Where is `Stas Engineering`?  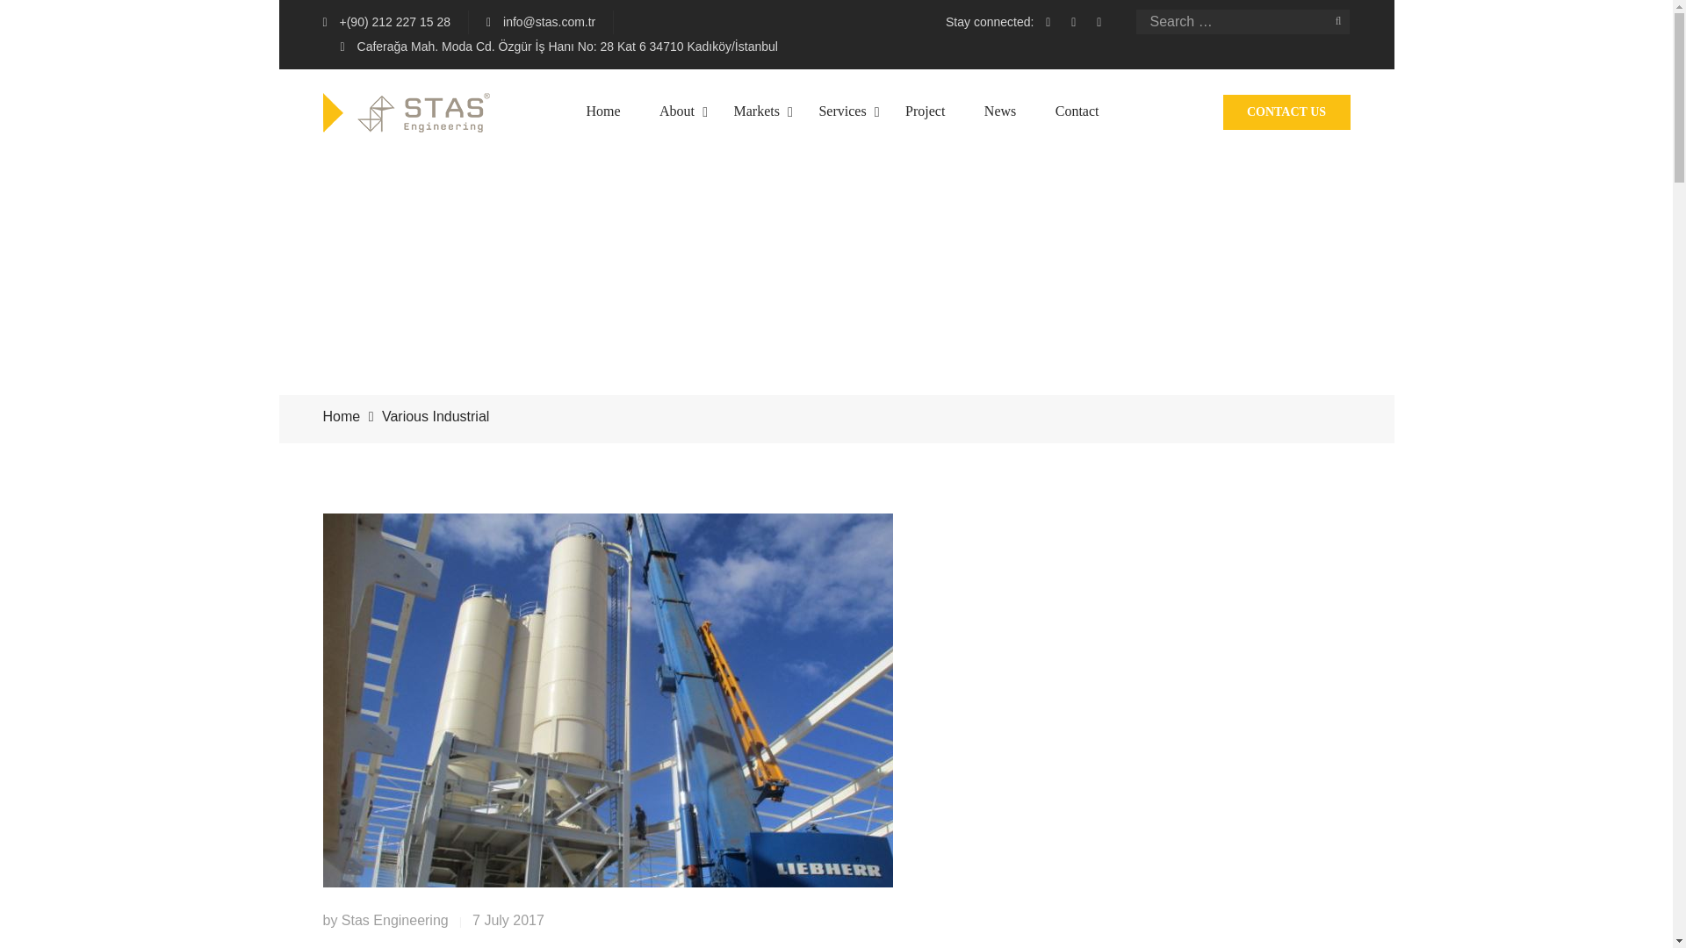
Stas Engineering is located at coordinates (395, 920).